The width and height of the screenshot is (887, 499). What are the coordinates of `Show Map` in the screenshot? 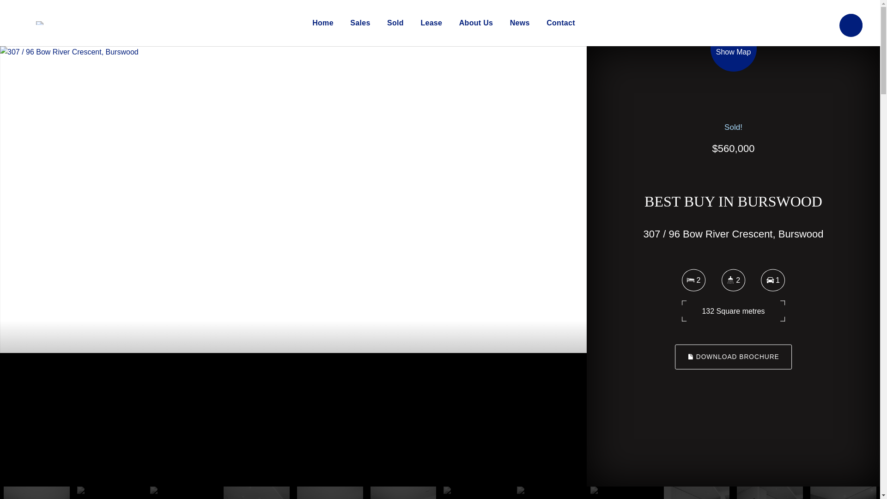 It's located at (734, 58).